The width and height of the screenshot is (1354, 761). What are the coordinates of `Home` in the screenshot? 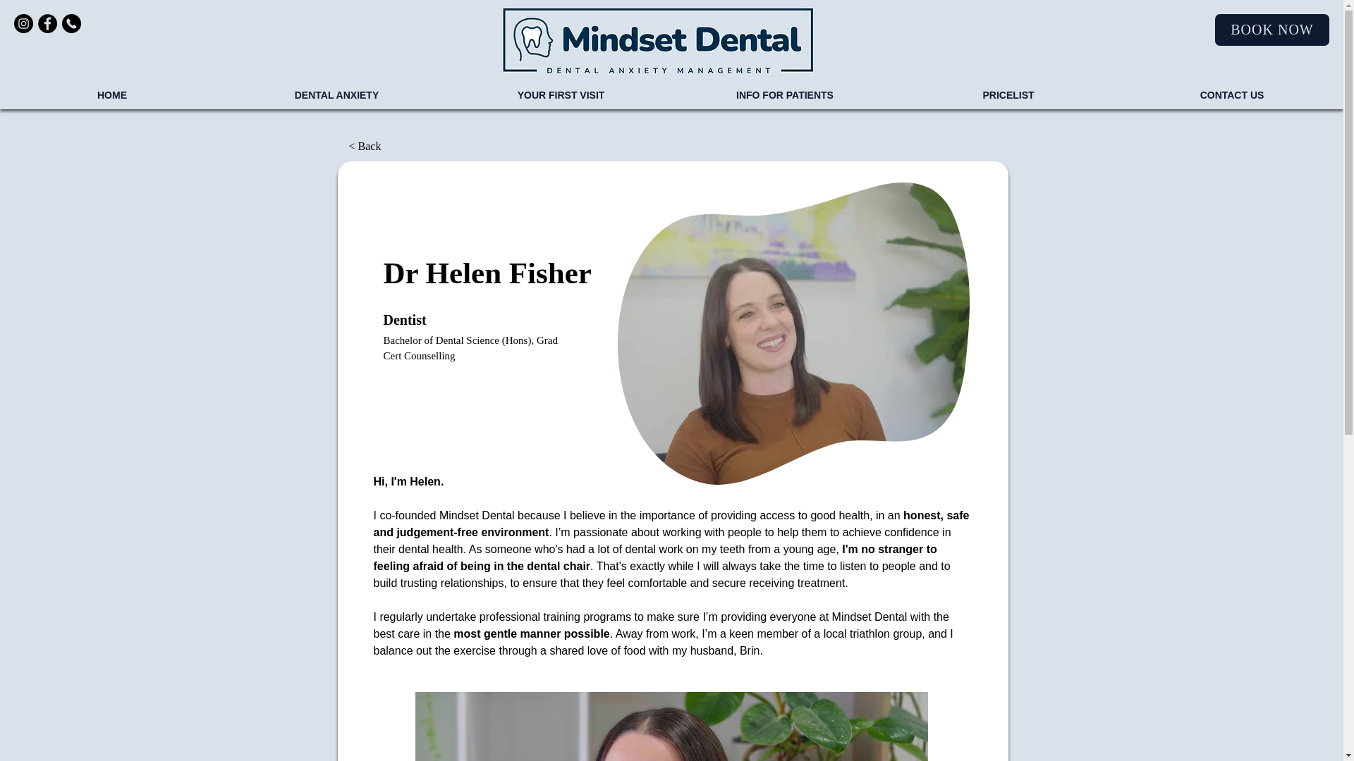 It's located at (657, 40).